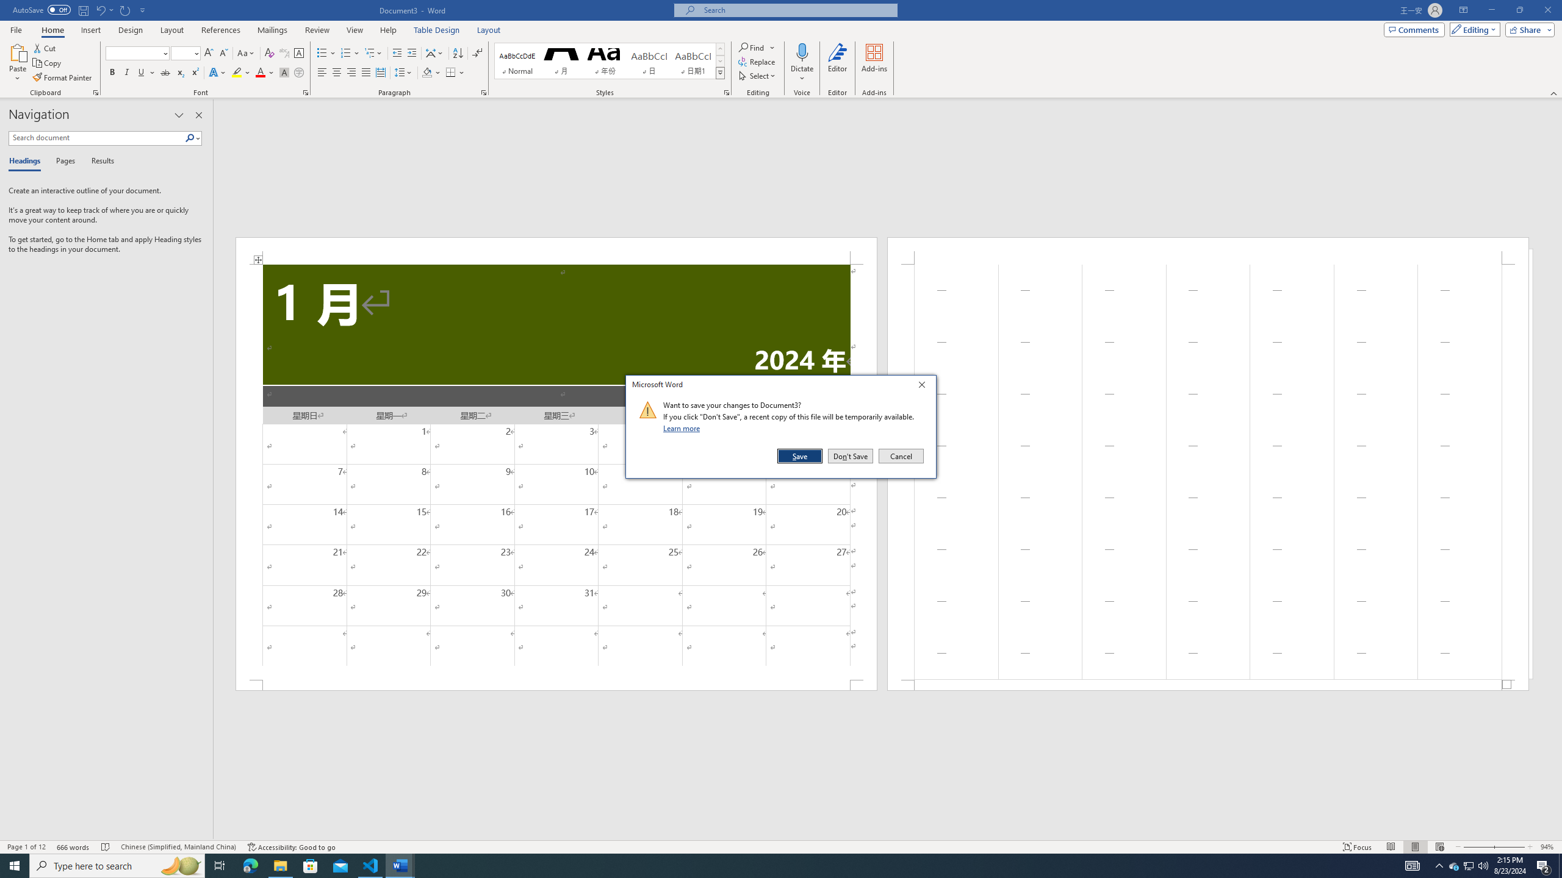  Describe the element at coordinates (1358, 847) in the screenshot. I see `Focus ` at that location.